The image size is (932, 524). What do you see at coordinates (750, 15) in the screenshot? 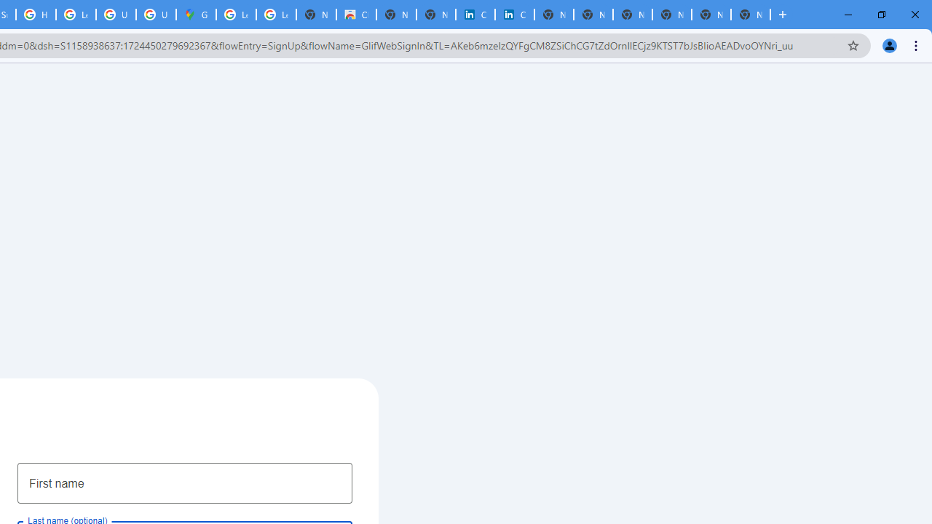
I see `New Tab` at bounding box center [750, 15].